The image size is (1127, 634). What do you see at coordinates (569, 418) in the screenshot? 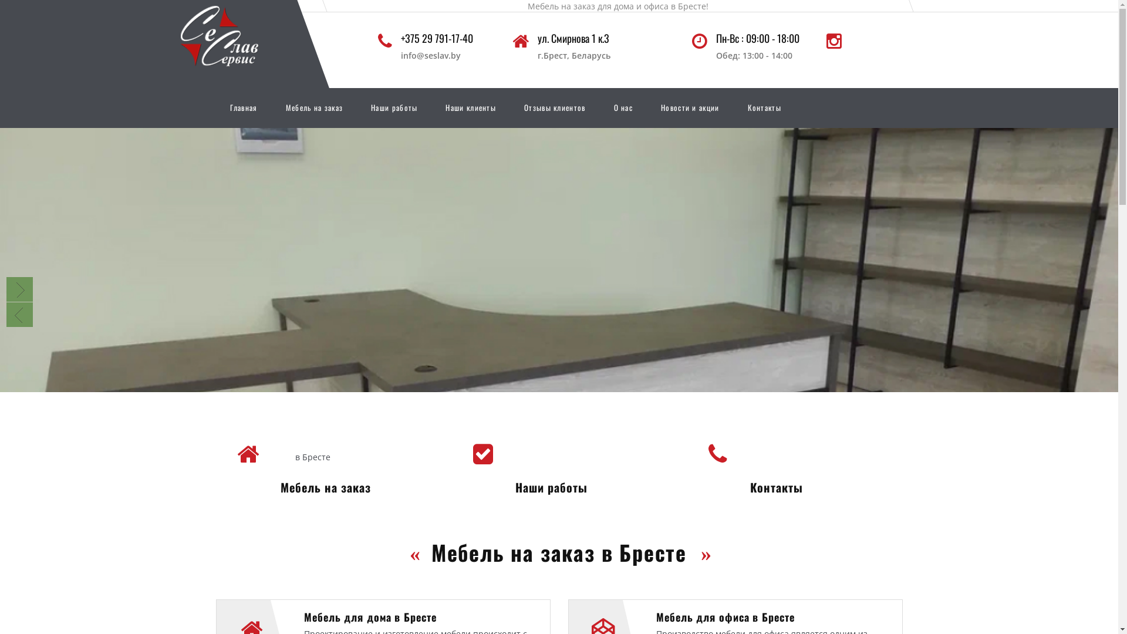
I see `4` at bounding box center [569, 418].